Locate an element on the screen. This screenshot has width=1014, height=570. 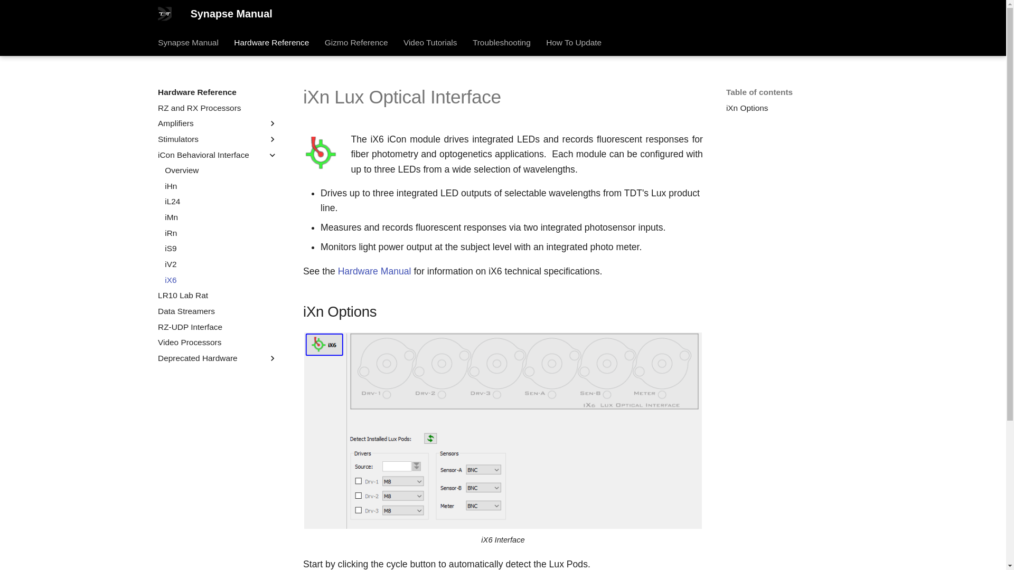
iX6 is located at coordinates (221, 280).